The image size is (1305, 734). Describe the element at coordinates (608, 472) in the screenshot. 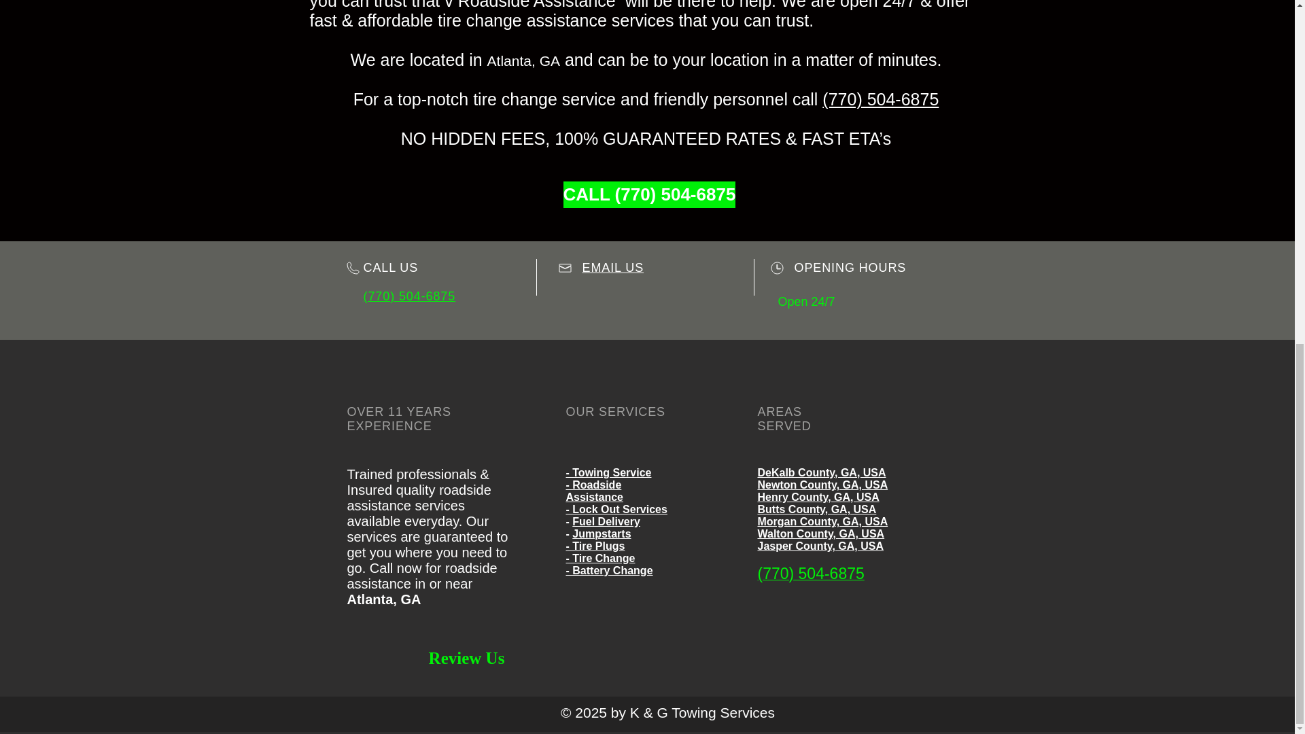

I see `- Towing Service` at that location.